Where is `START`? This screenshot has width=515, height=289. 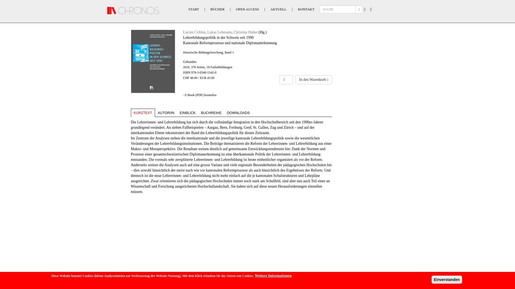
START is located at coordinates (194, 9).